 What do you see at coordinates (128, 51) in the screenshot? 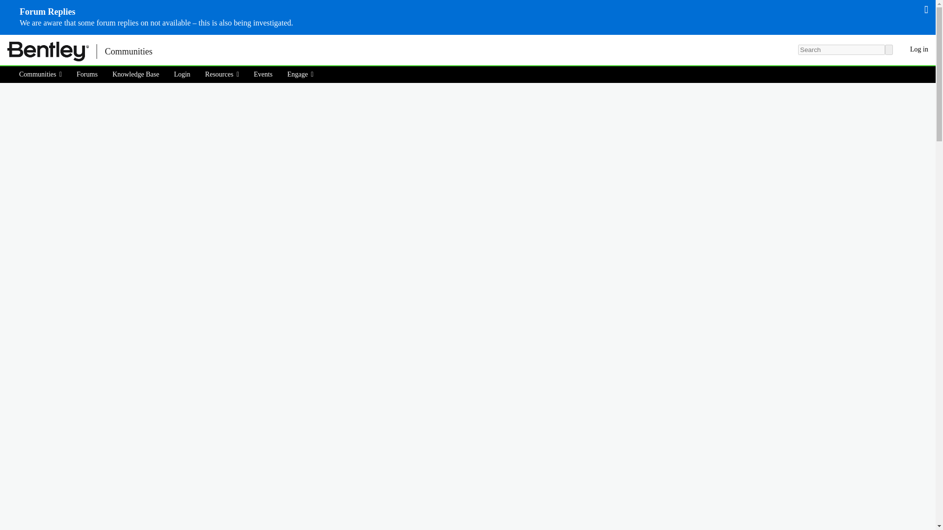
I see `Communities` at bounding box center [128, 51].